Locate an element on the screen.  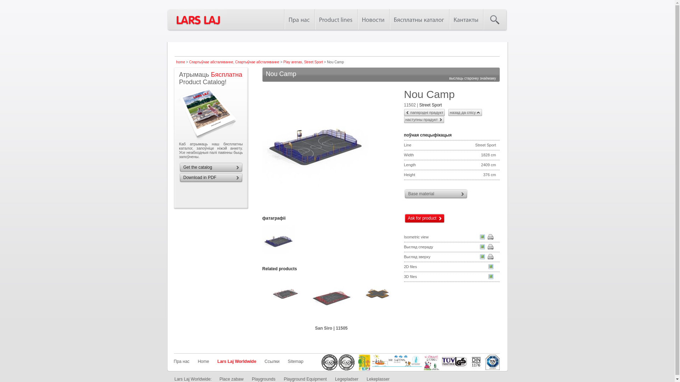
Place zabaw is located at coordinates (232, 379).